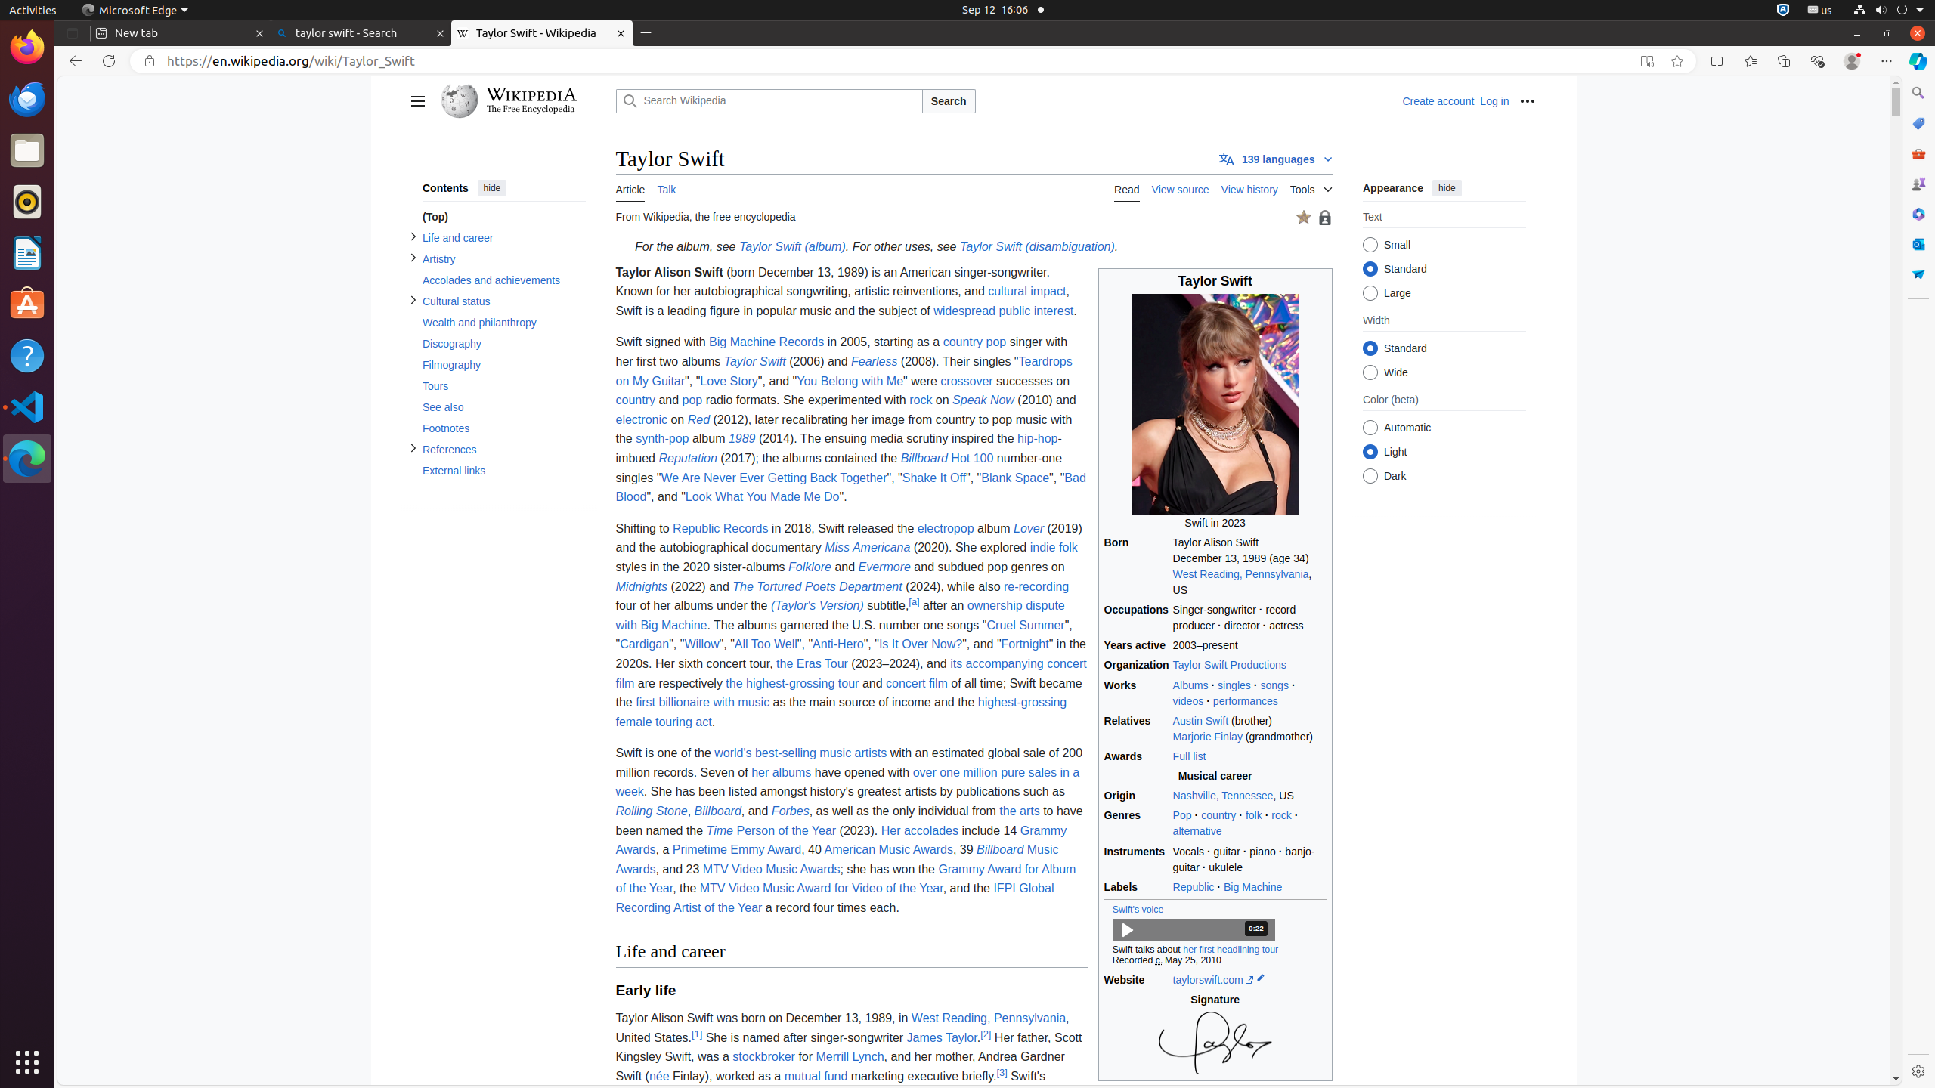 The width and height of the screenshot is (1935, 1088). I want to click on performances, so click(1246, 700).